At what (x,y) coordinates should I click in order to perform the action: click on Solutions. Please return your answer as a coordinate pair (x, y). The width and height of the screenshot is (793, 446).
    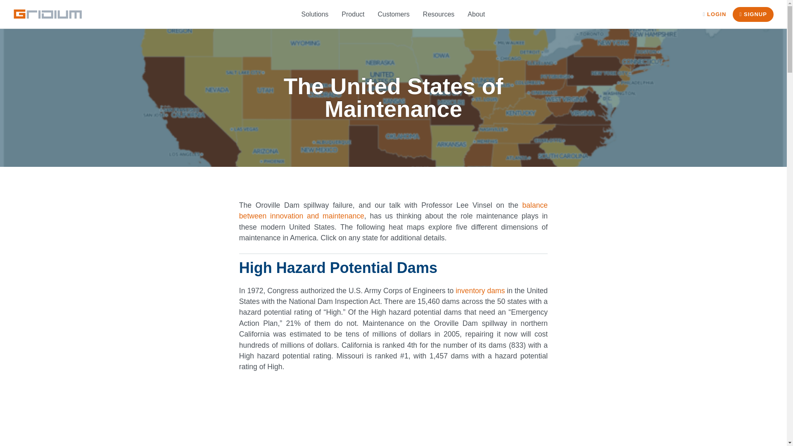
    Looking at the image, I should click on (315, 14).